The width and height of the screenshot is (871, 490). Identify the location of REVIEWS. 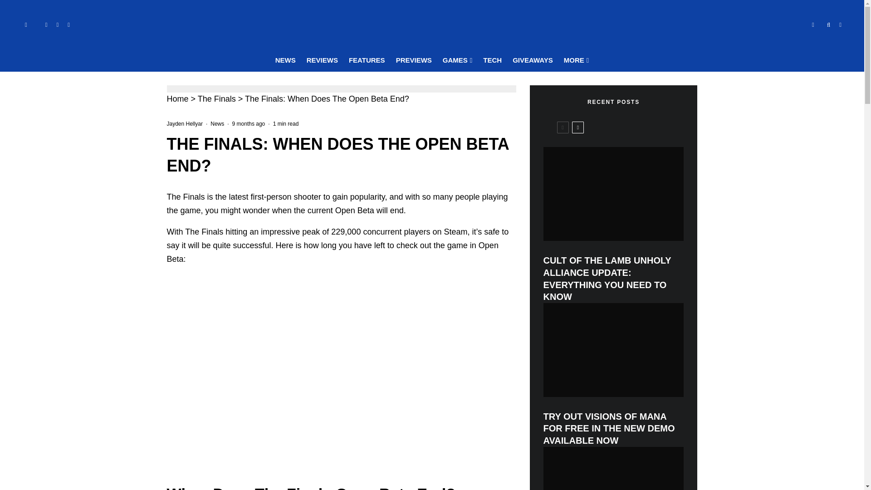
(322, 60).